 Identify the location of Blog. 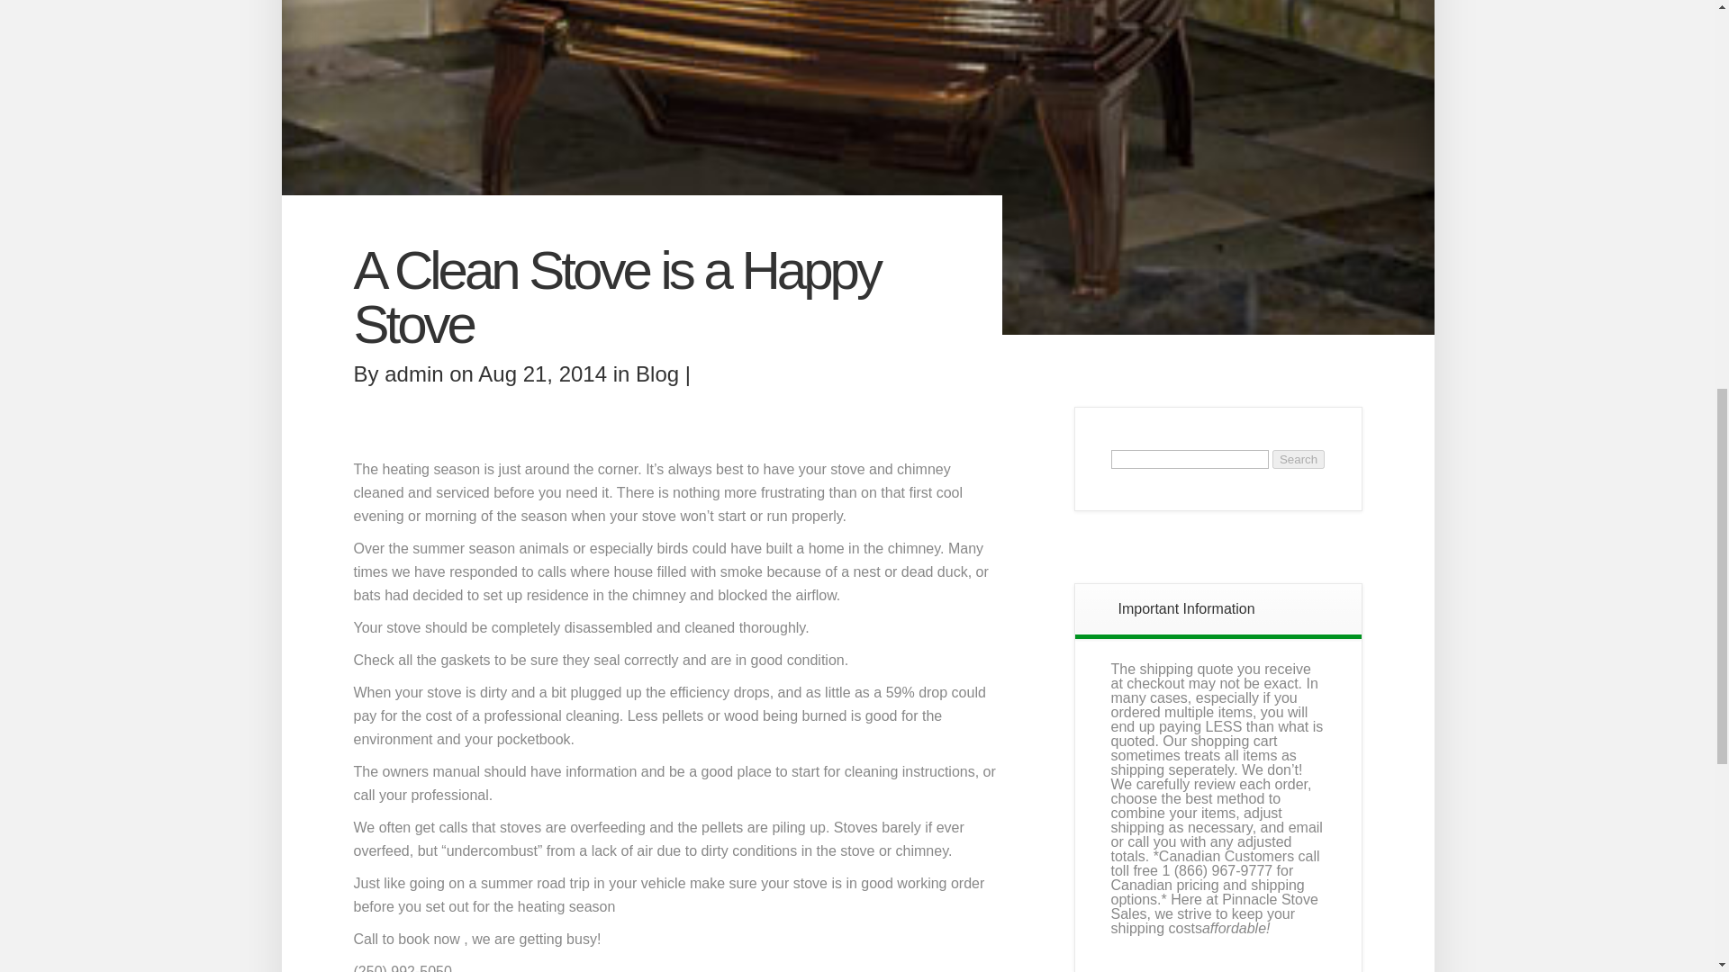
(657, 373).